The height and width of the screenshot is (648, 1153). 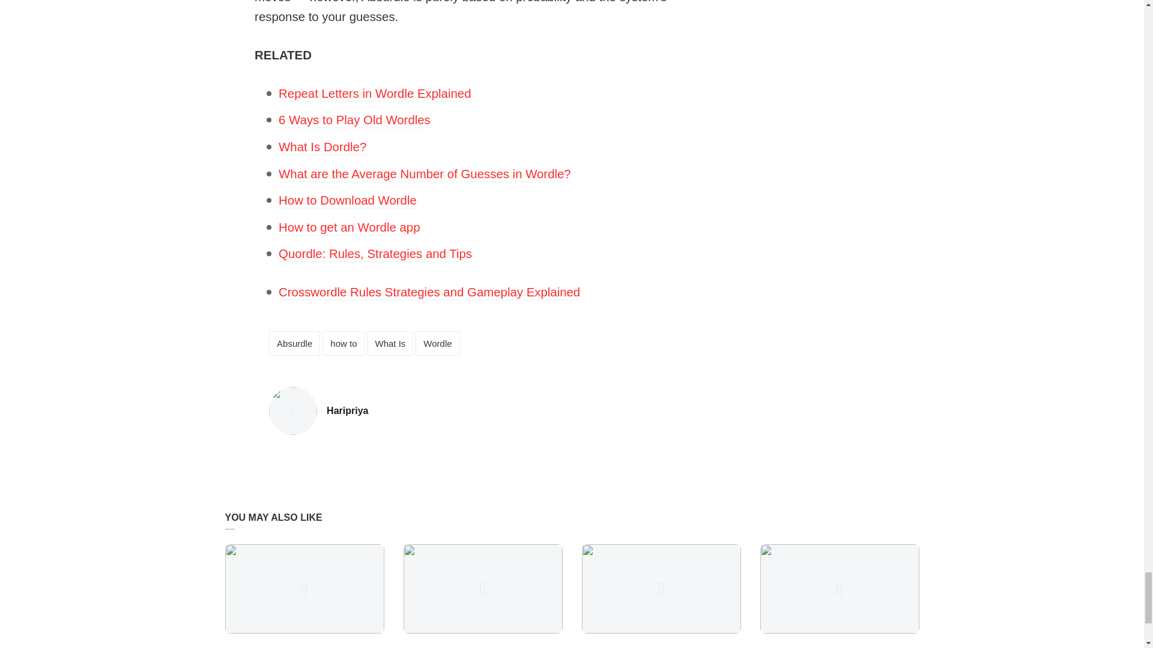 I want to click on Crosswordle Rules Strategies and Gameplay Explained, so click(x=425, y=174).